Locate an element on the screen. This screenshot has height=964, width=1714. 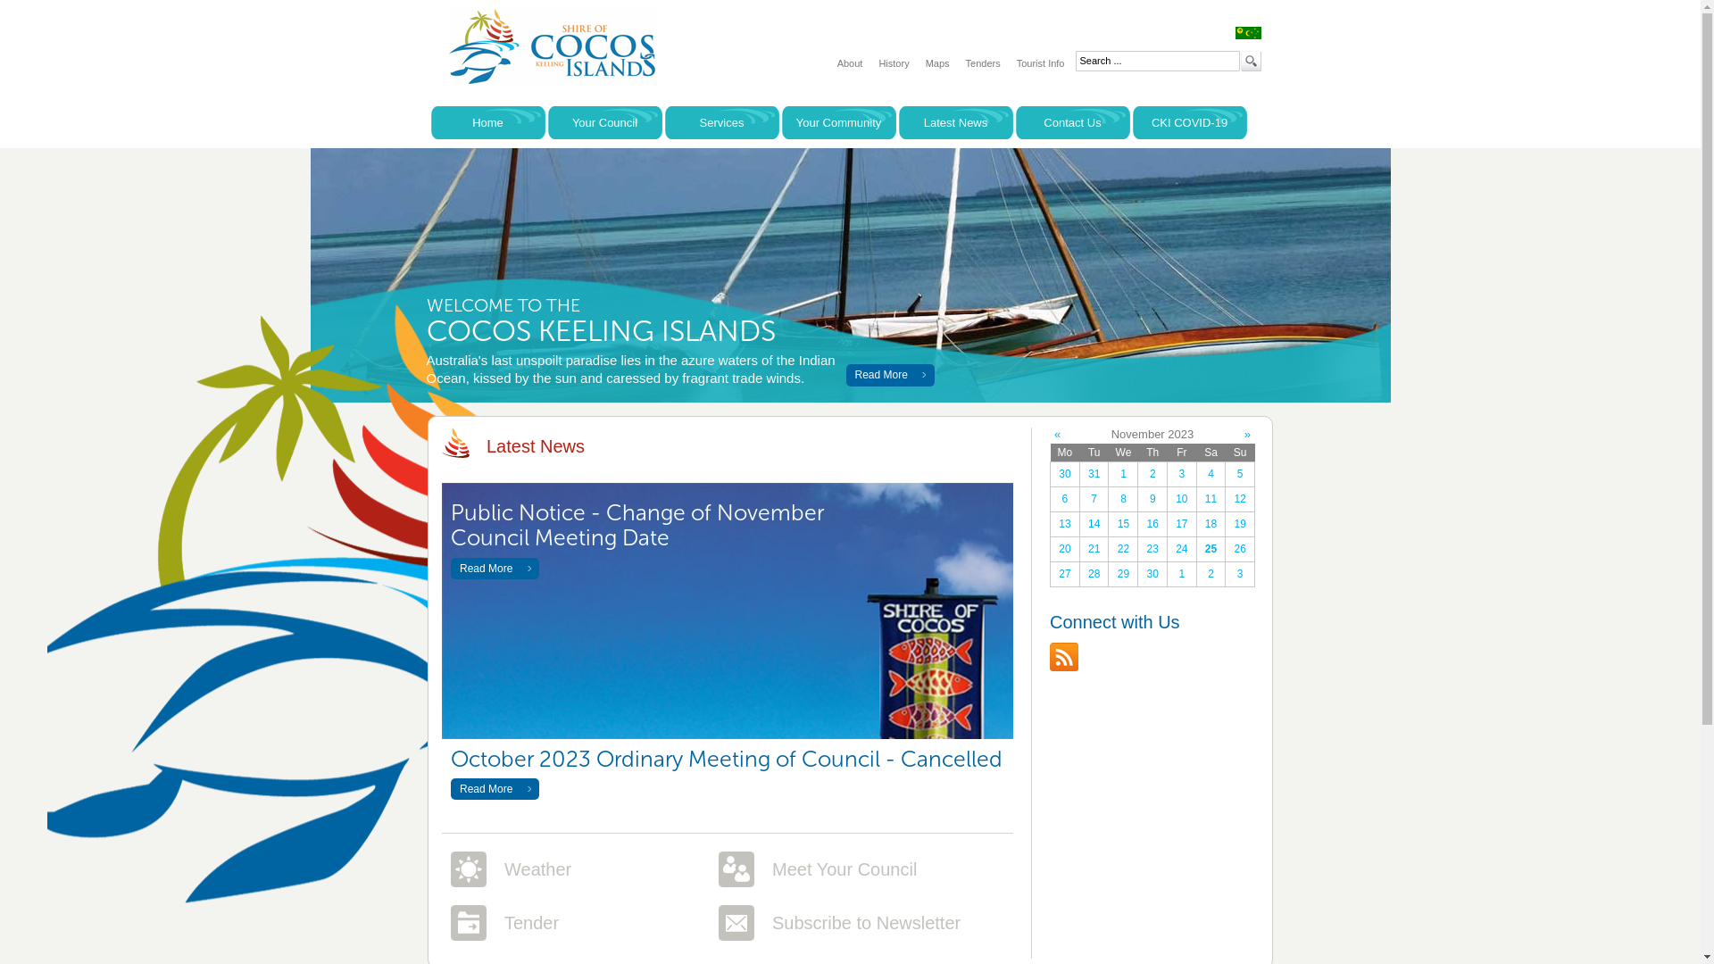
14 is located at coordinates (1094, 525).